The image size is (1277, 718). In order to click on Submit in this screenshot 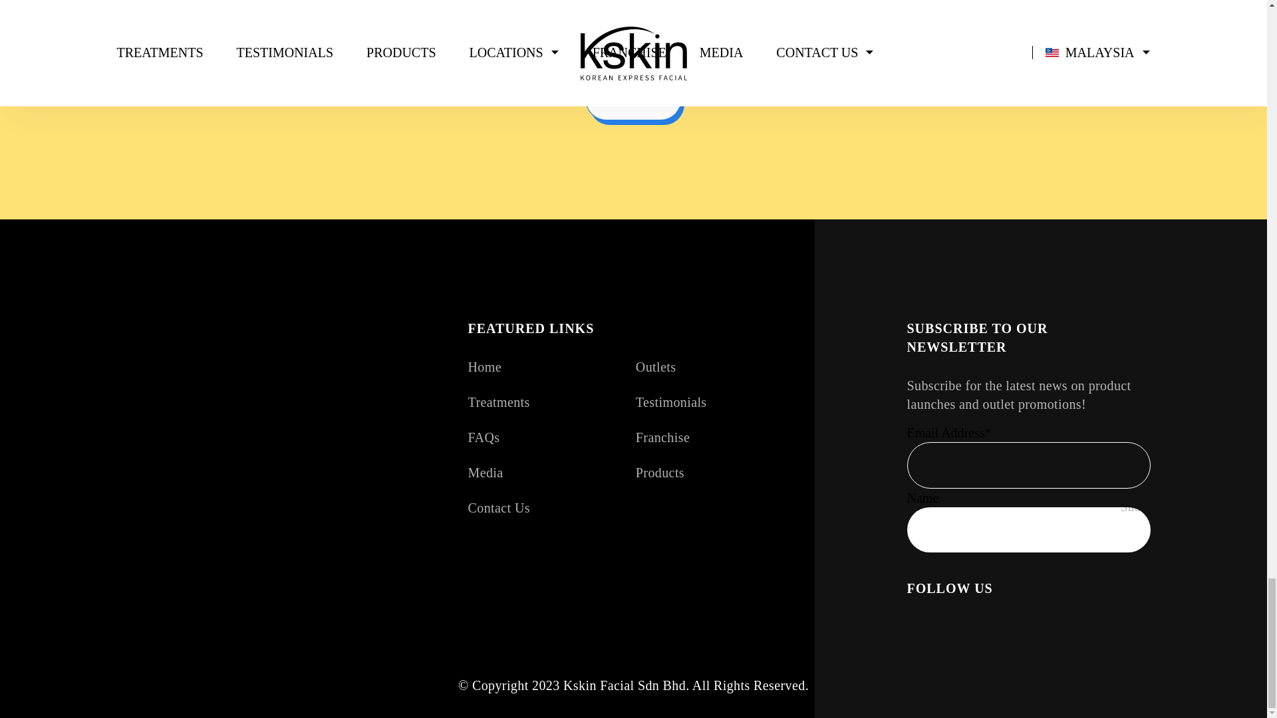, I will do `click(633, 98)`.